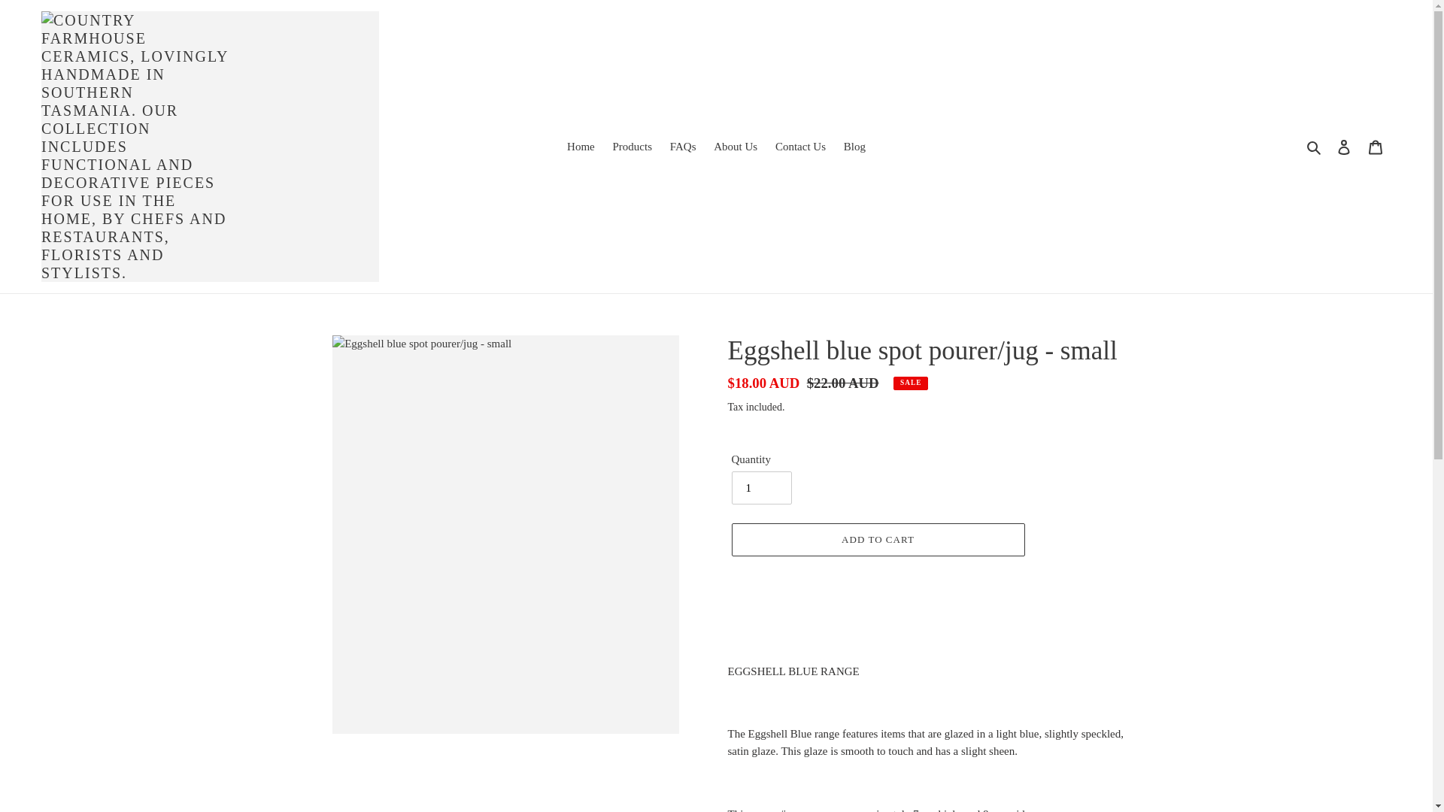 This screenshot has width=1444, height=812. Describe the element at coordinates (1315, 147) in the screenshot. I see `Search` at that location.